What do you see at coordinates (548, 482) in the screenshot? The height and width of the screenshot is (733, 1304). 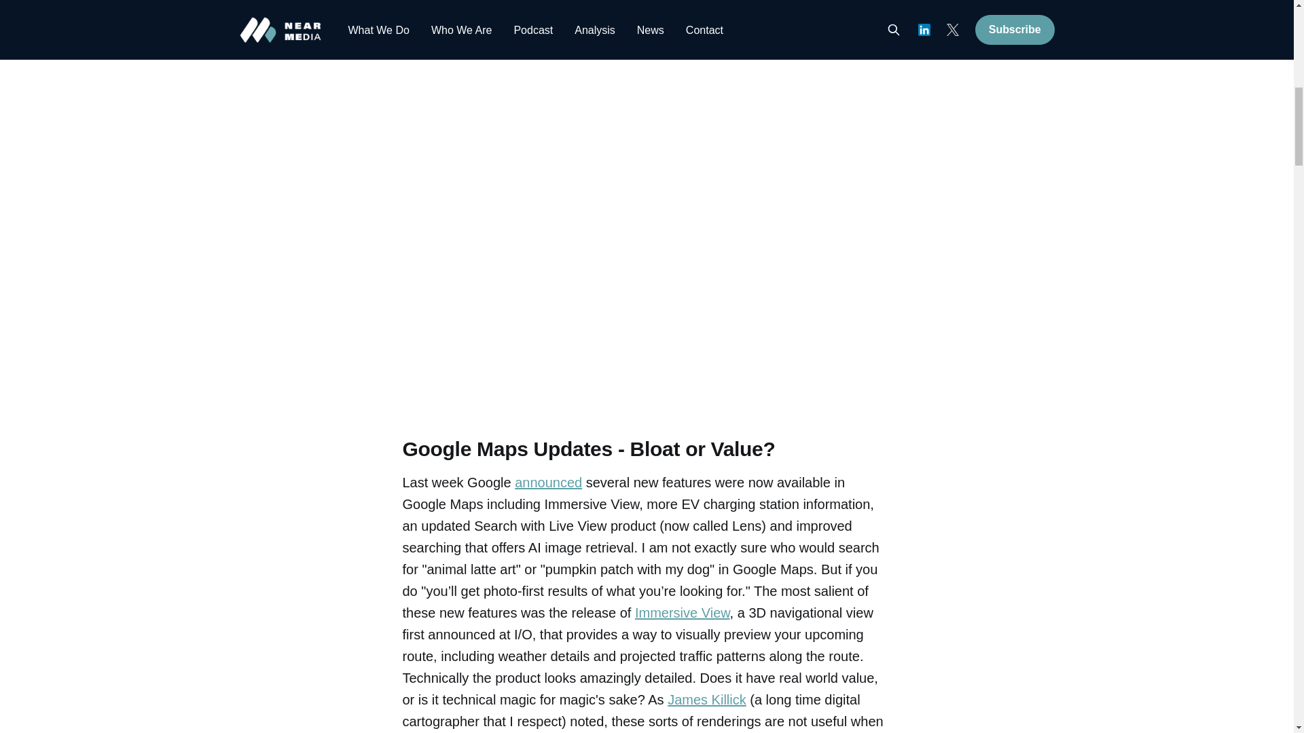 I see `announced` at bounding box center [548, 482].